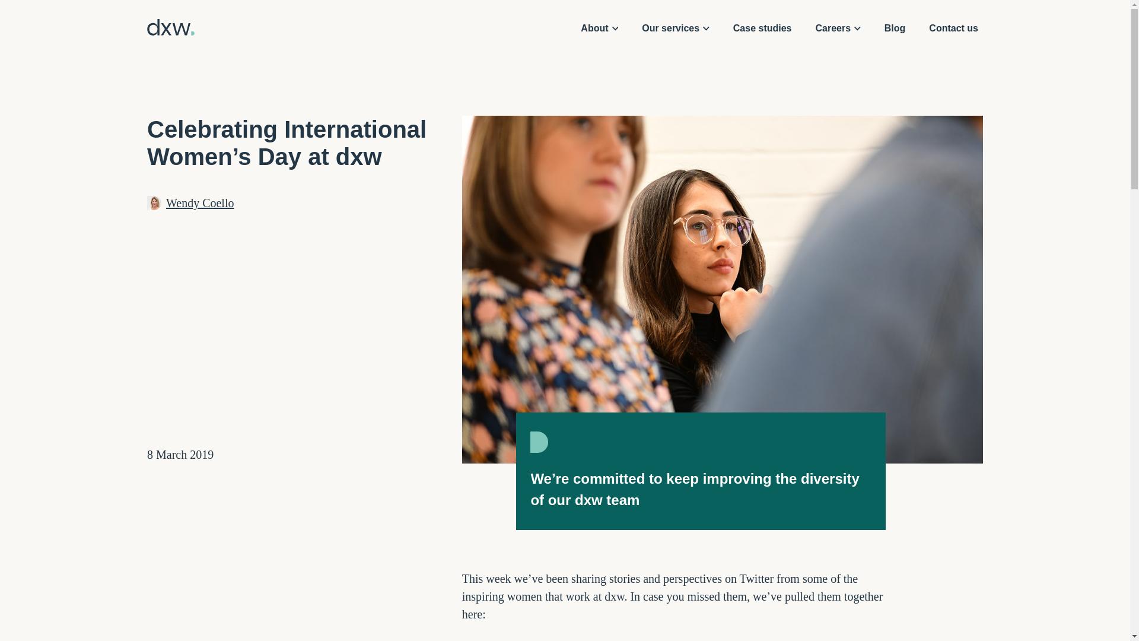 This screenshot has width=1139, height=641. I want to click on Case studies, so click(762, 28).